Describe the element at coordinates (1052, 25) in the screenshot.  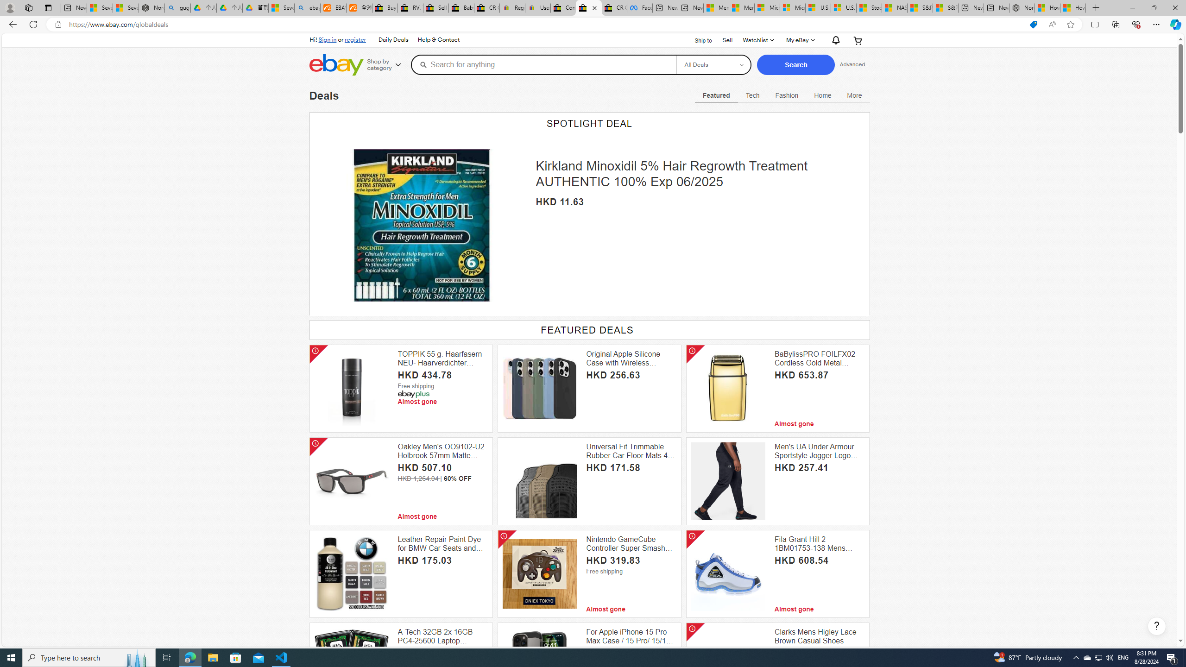
I see `Read aloud this page (Ctrl+Shift+U)` at that location.